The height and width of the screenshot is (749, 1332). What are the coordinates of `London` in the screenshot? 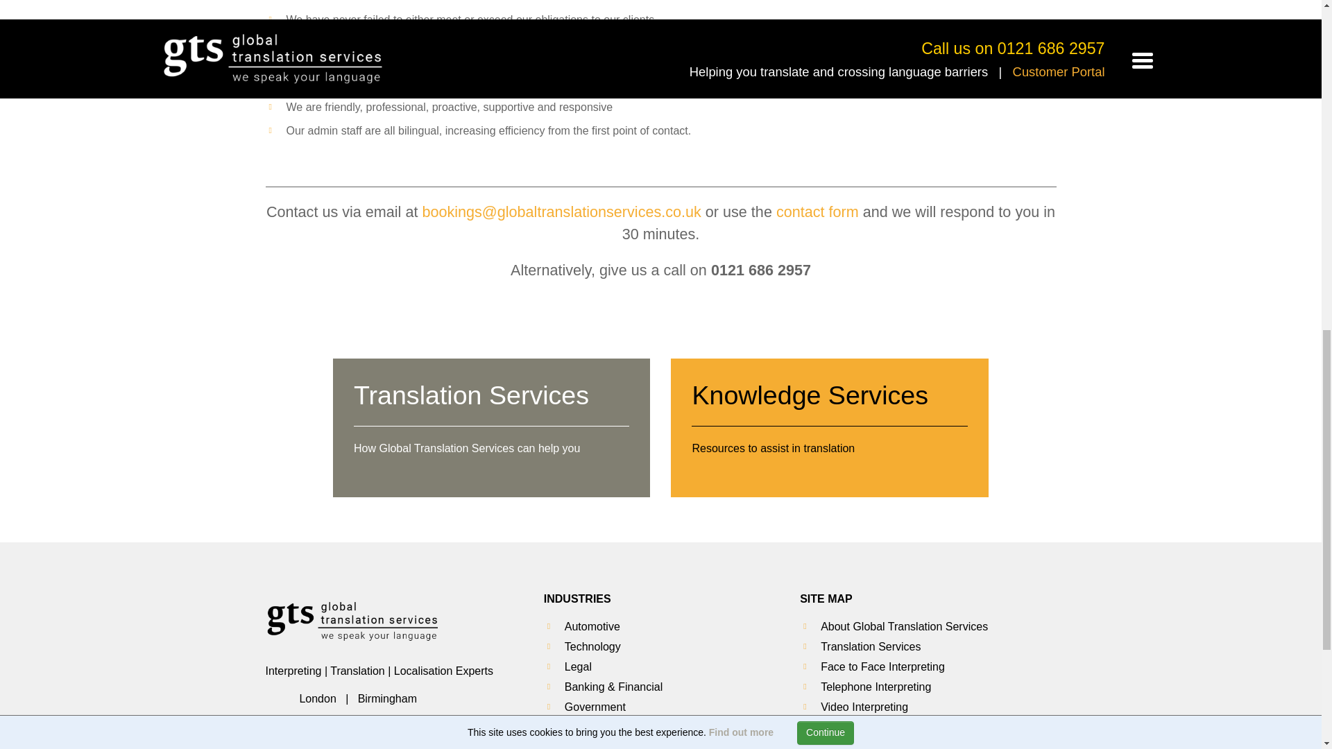 It's located at (830, 428).